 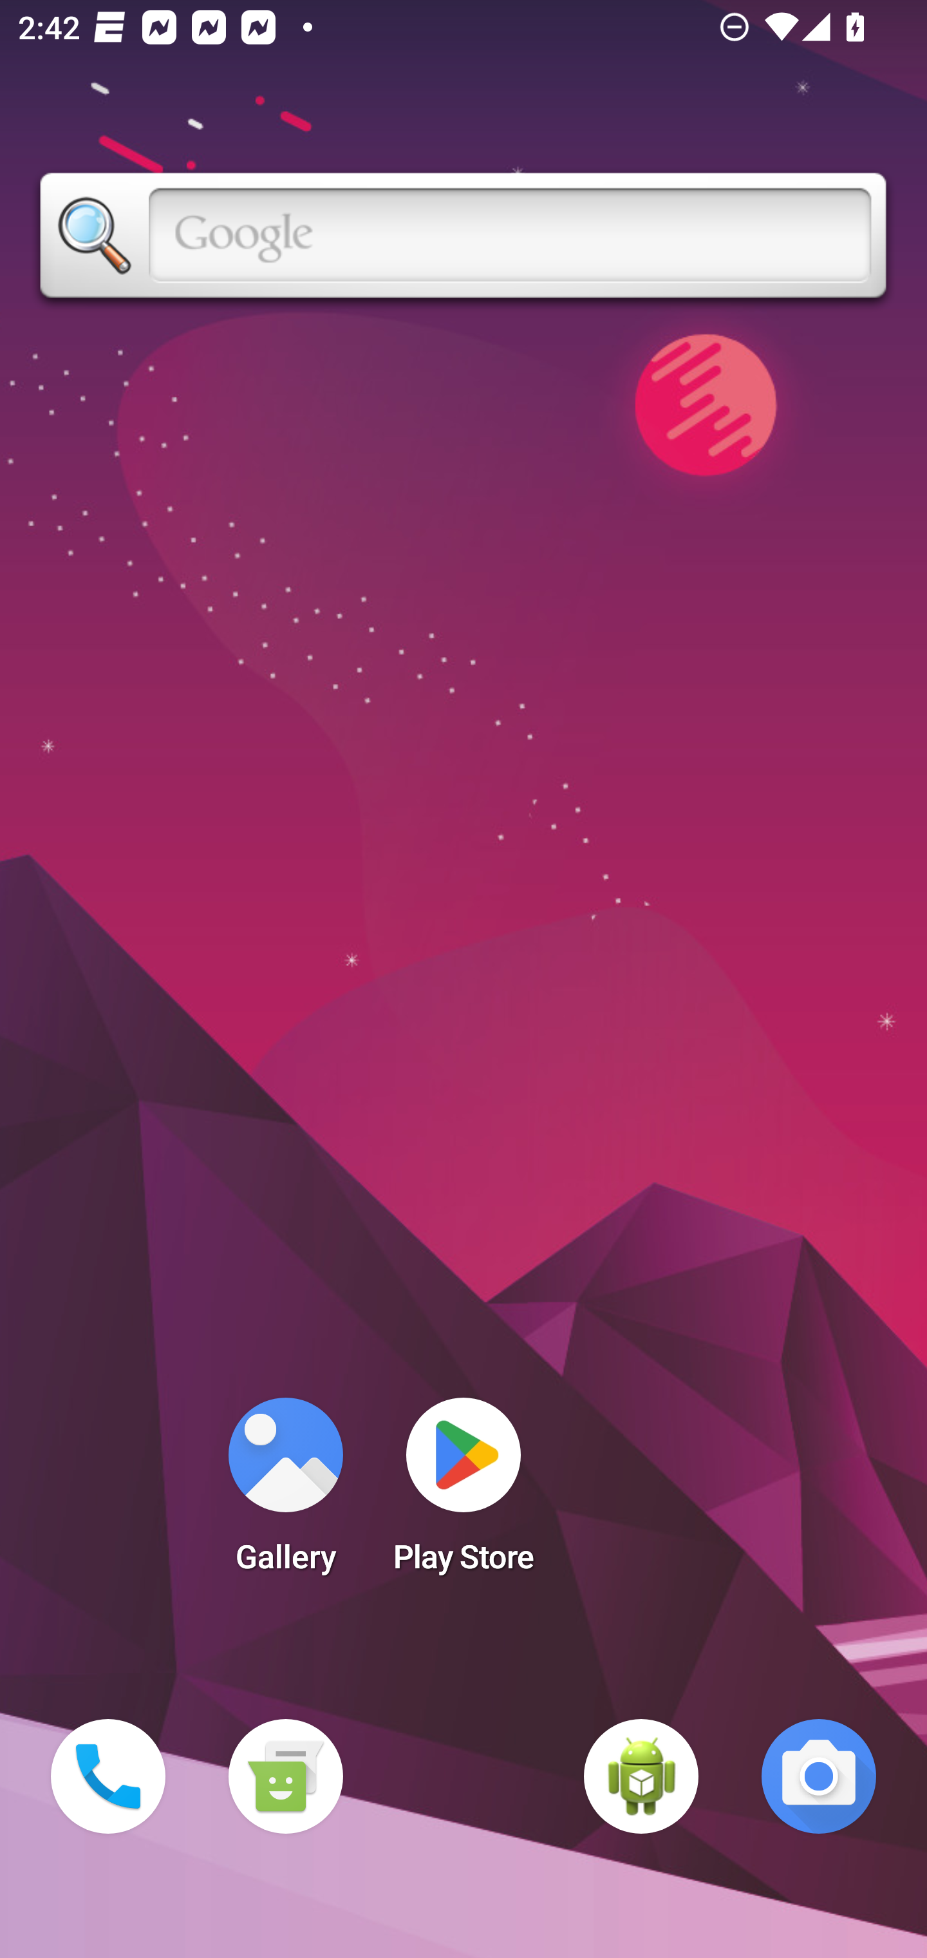 What do you see at coordinates (285, 1493) in the screenshot?
I see `Gallery` at bounding box center [285, 1493].